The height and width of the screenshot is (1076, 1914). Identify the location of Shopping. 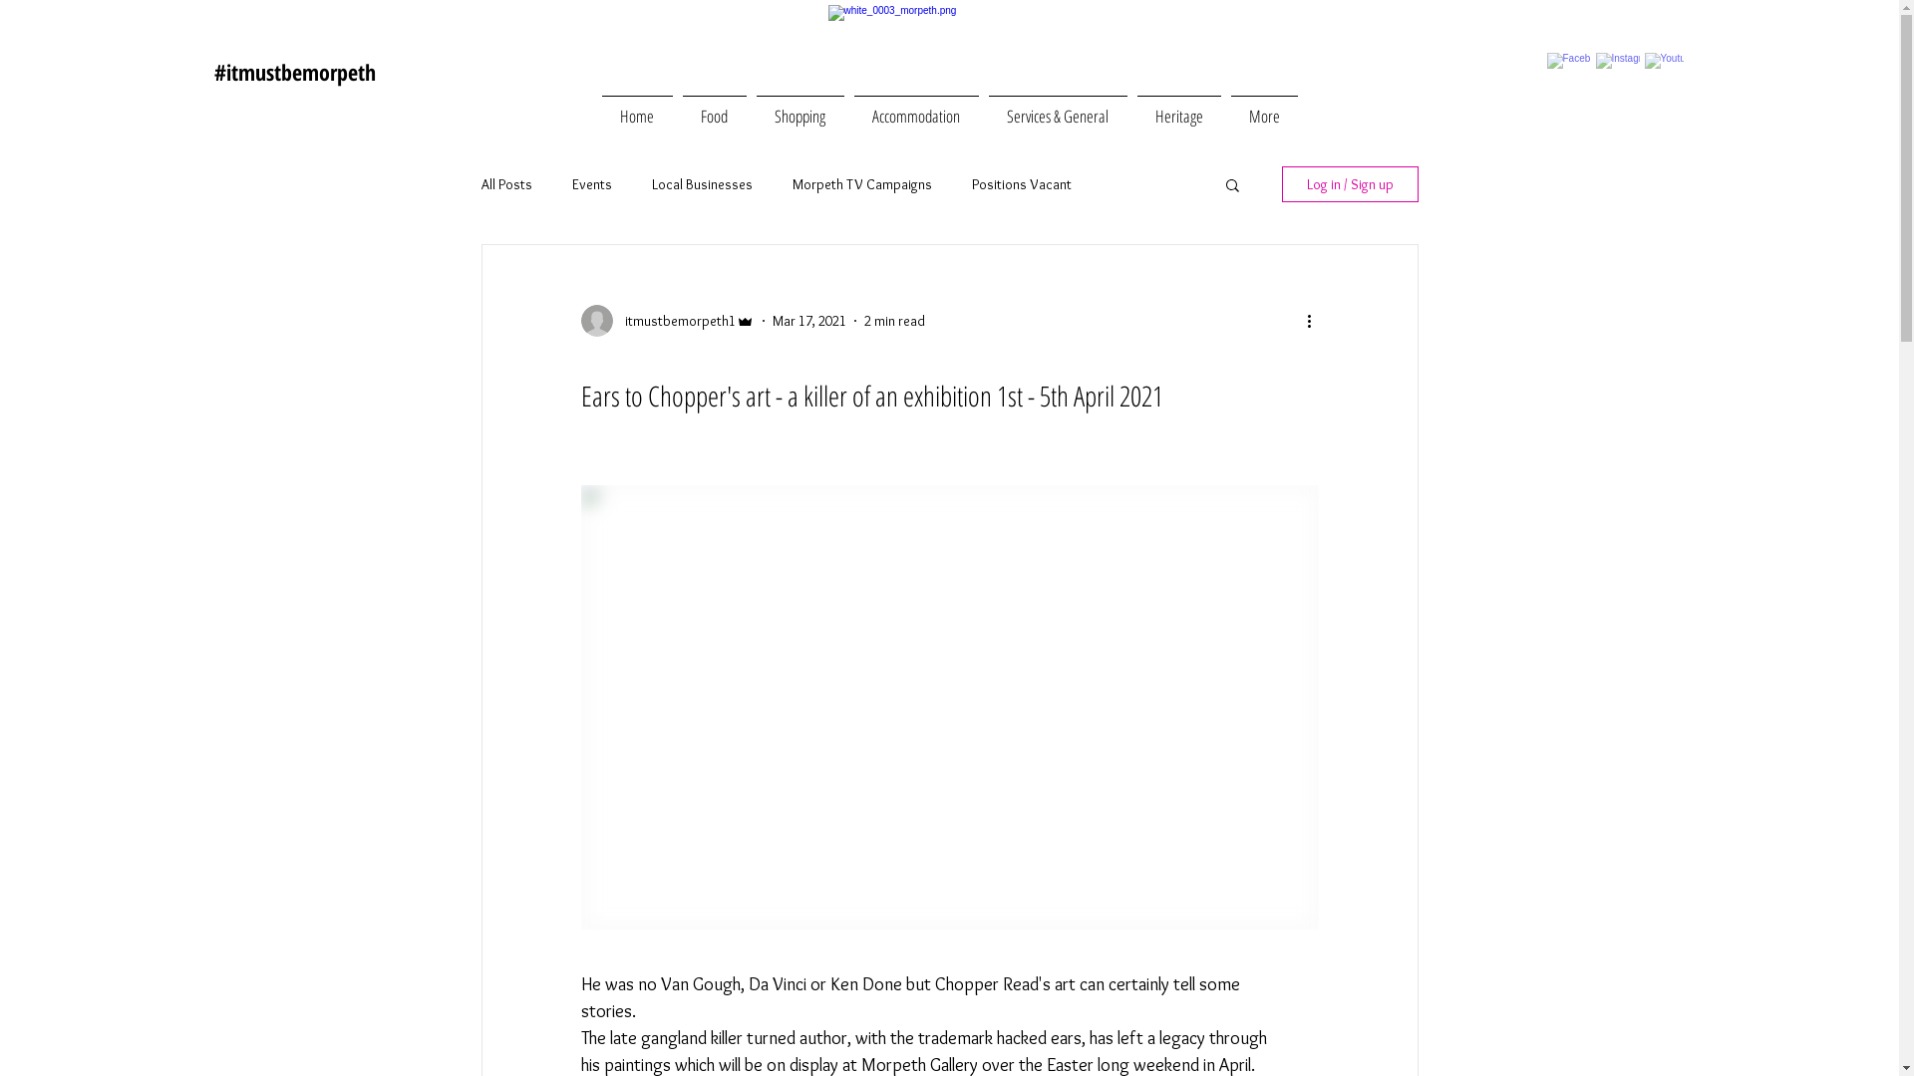
(800, 108).